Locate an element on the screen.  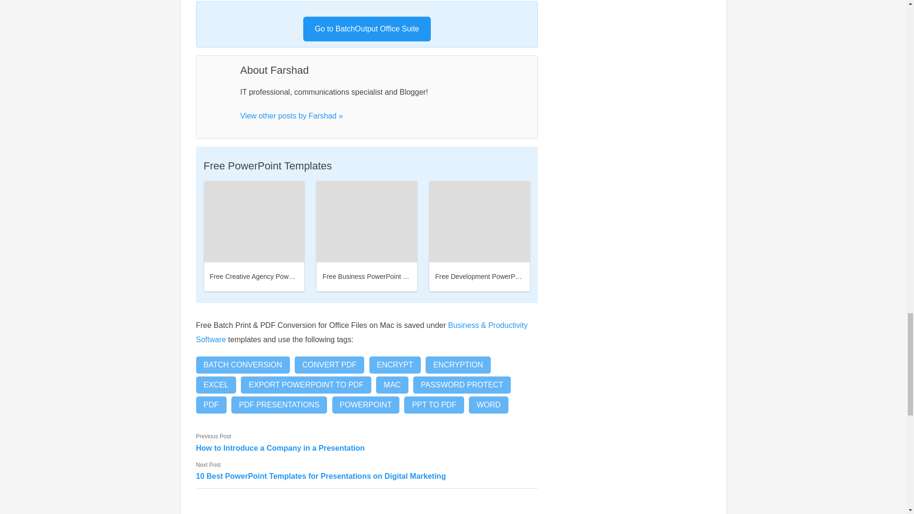
WORD is located at coordinates (488, 405).